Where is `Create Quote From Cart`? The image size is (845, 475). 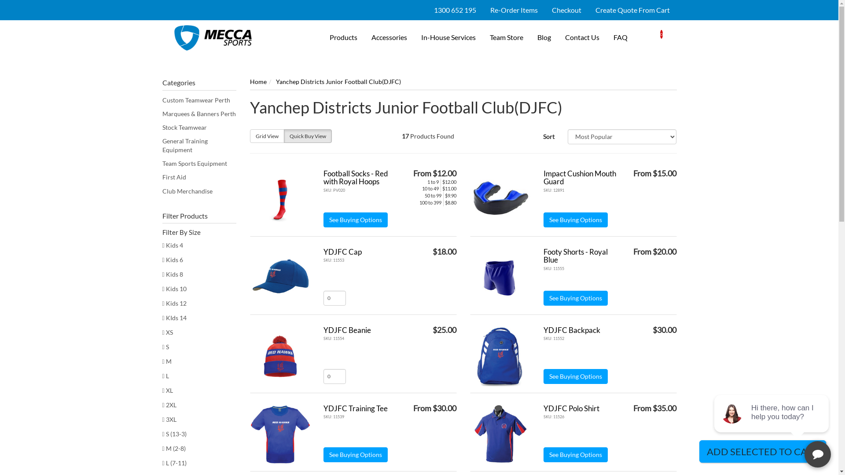
Create Quote From Cart is located at coordinates (632, 10).